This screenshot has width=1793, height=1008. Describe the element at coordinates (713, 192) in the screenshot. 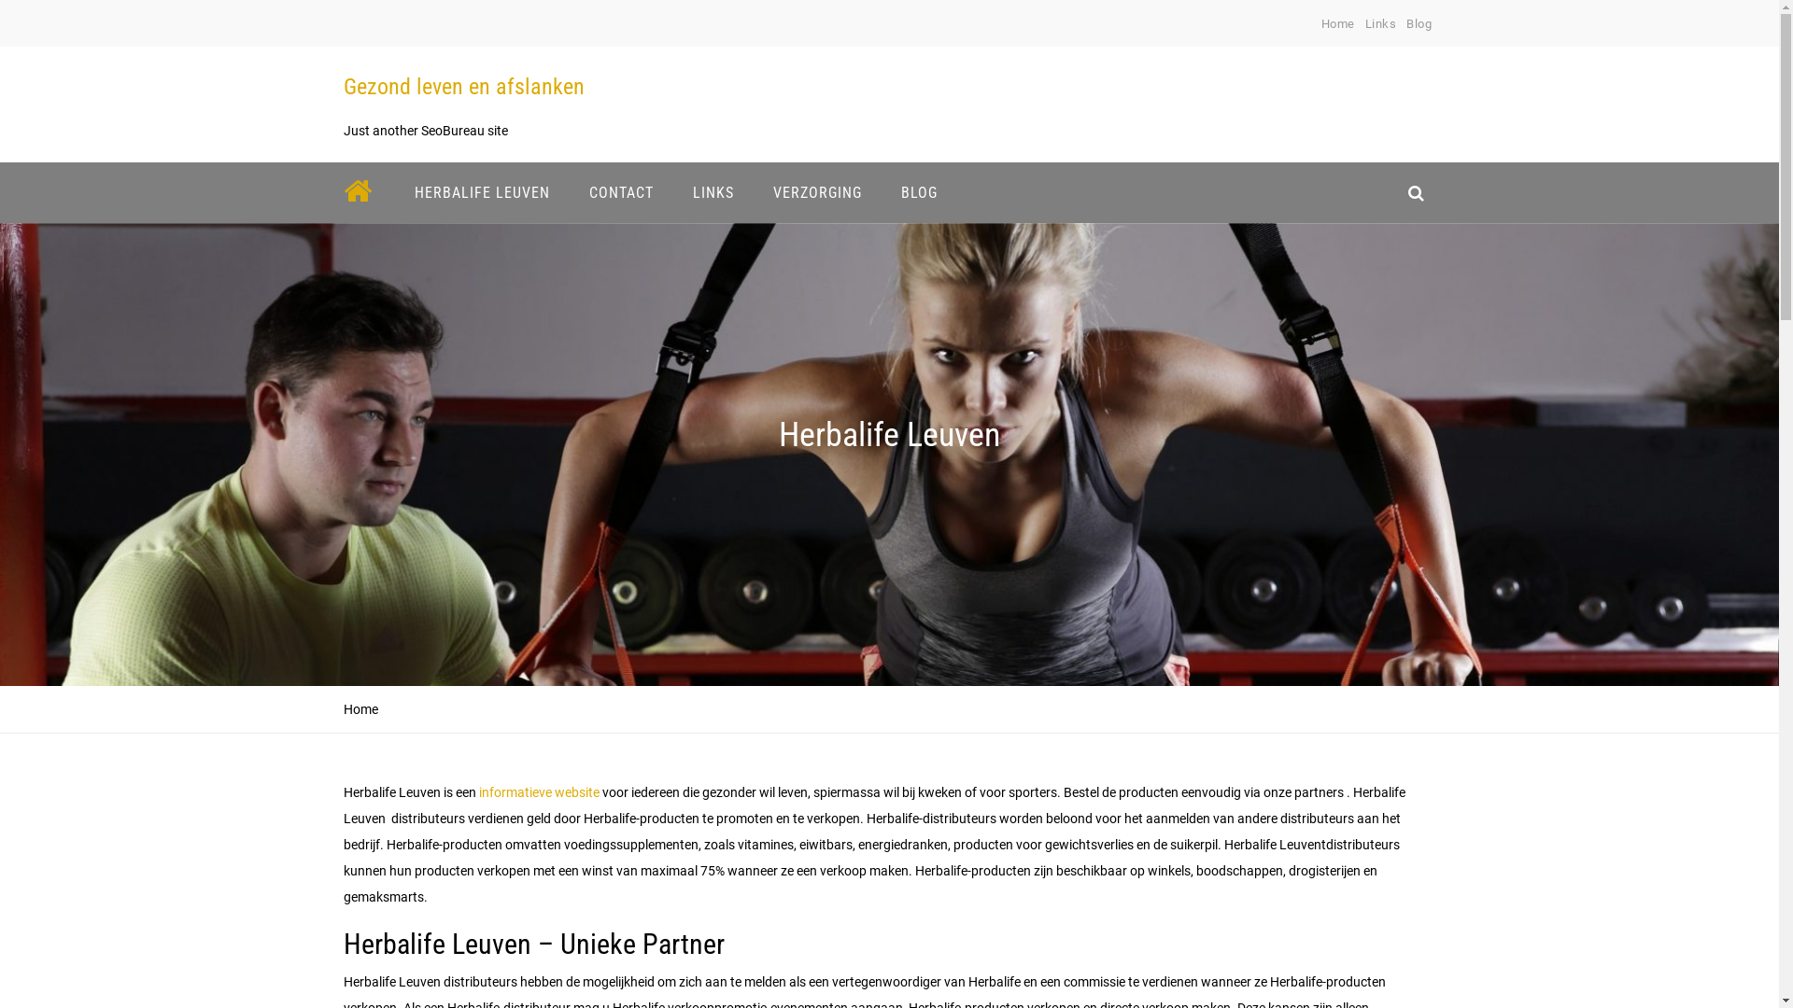

I see `LINKS` at that location.